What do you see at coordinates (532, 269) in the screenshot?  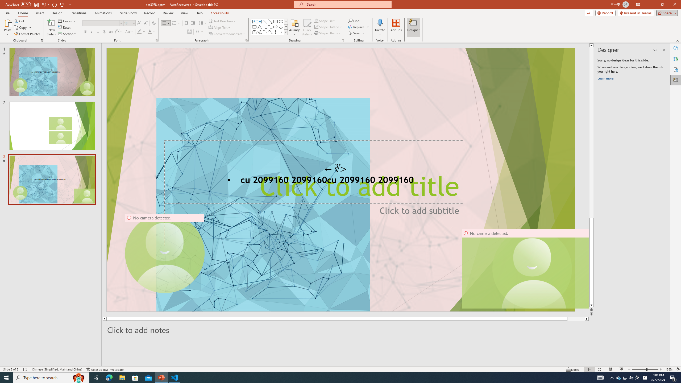 I see `Camera 11, No camera detected.` at bounding box center [532, 269].